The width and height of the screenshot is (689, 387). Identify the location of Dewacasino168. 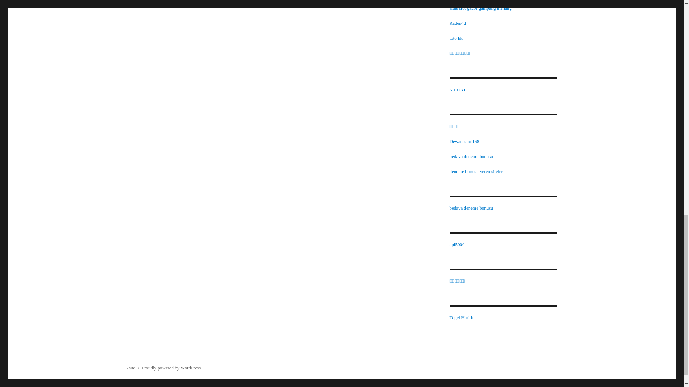
(464, 141).